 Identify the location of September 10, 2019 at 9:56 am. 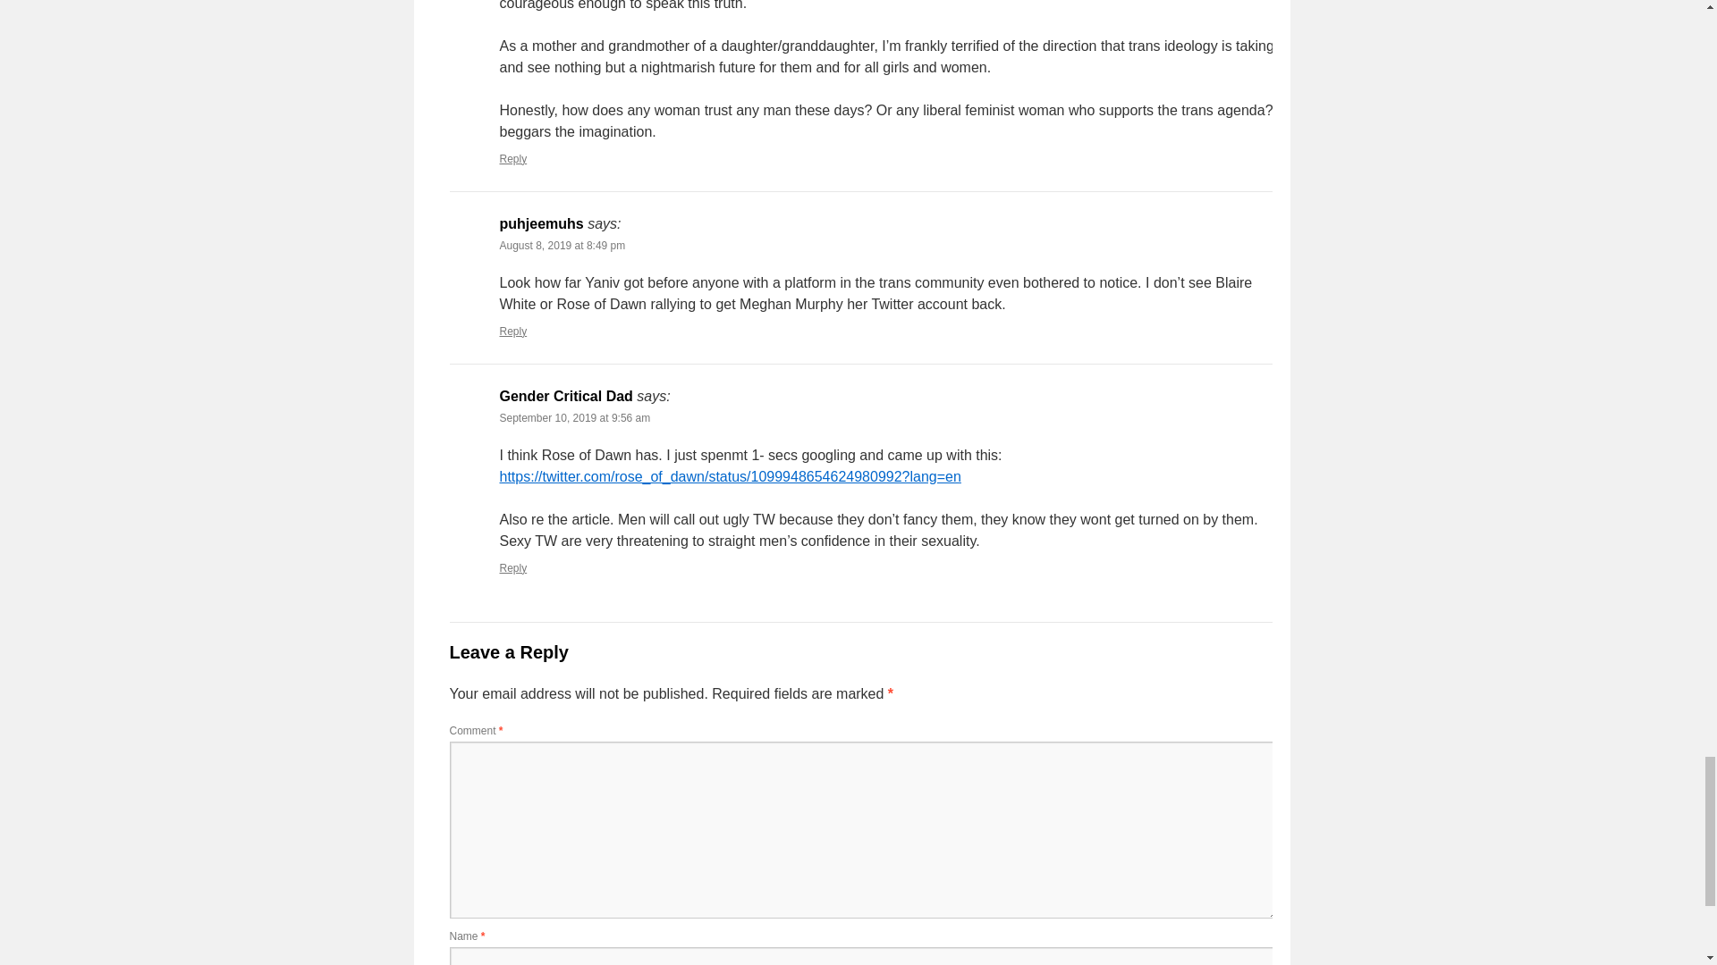
(574, 418).